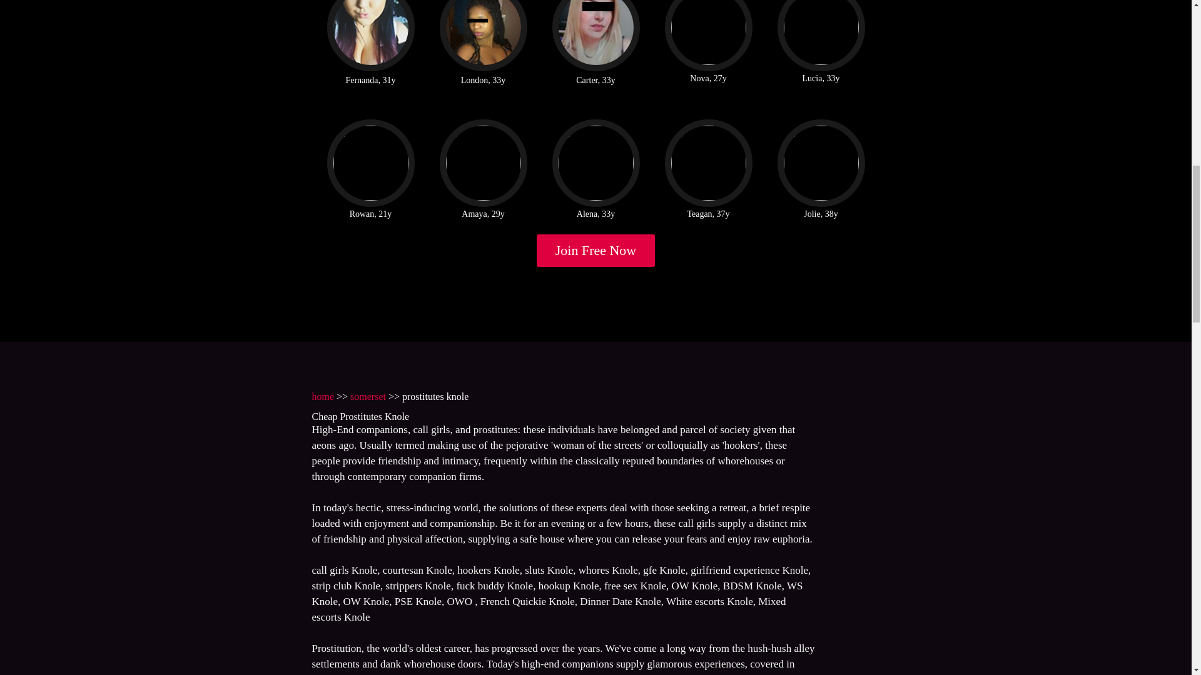  Describe the element at coordinates (596, 250) in the screenshot. I see `Join Free Now` at that location.